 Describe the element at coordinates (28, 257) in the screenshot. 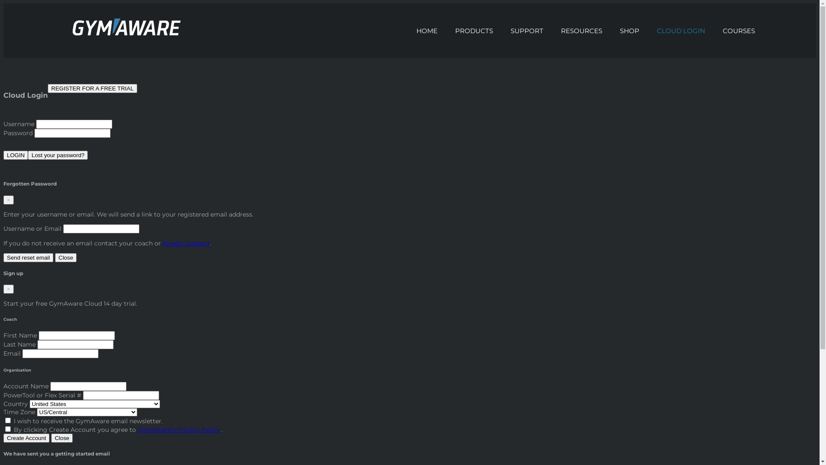

I see `Send reset email` at that location.